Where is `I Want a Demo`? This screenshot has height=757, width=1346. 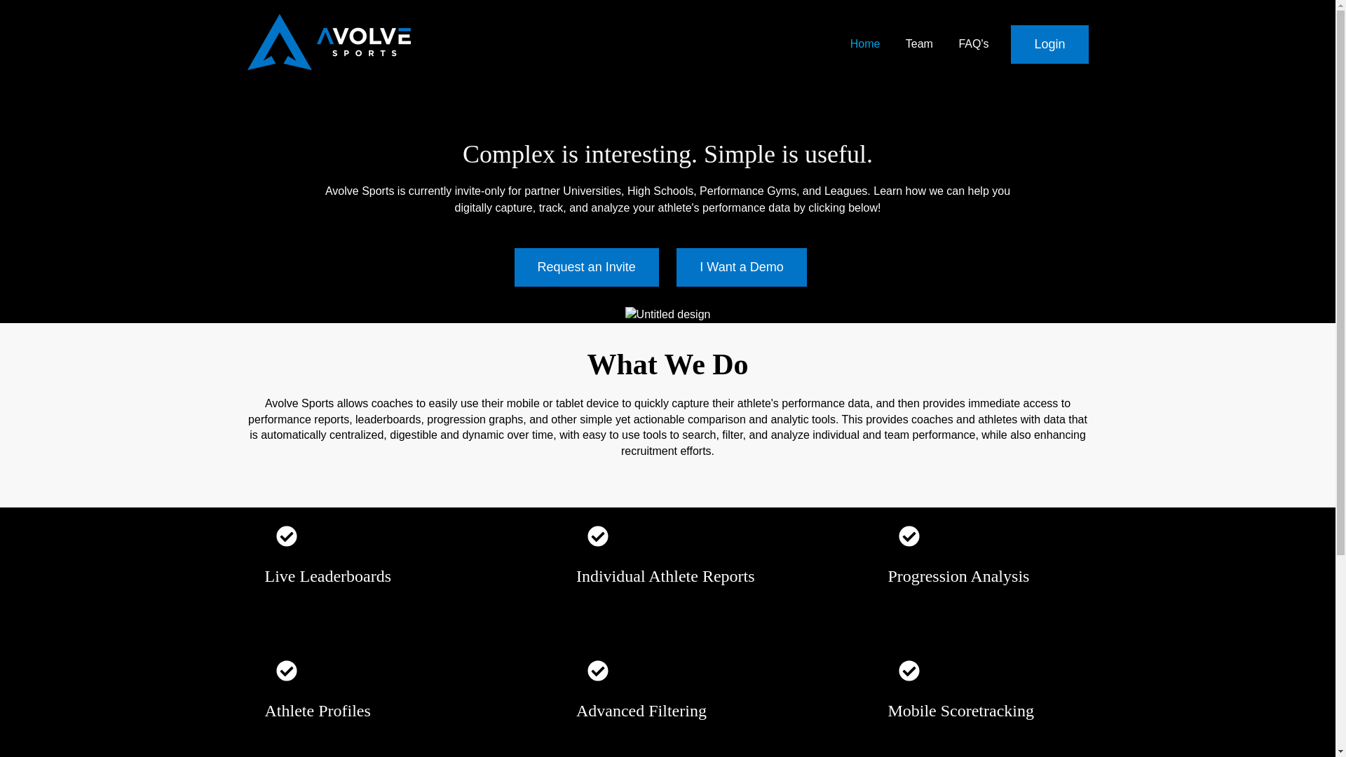
I Want a Demo is located at coordinates (742, 268).